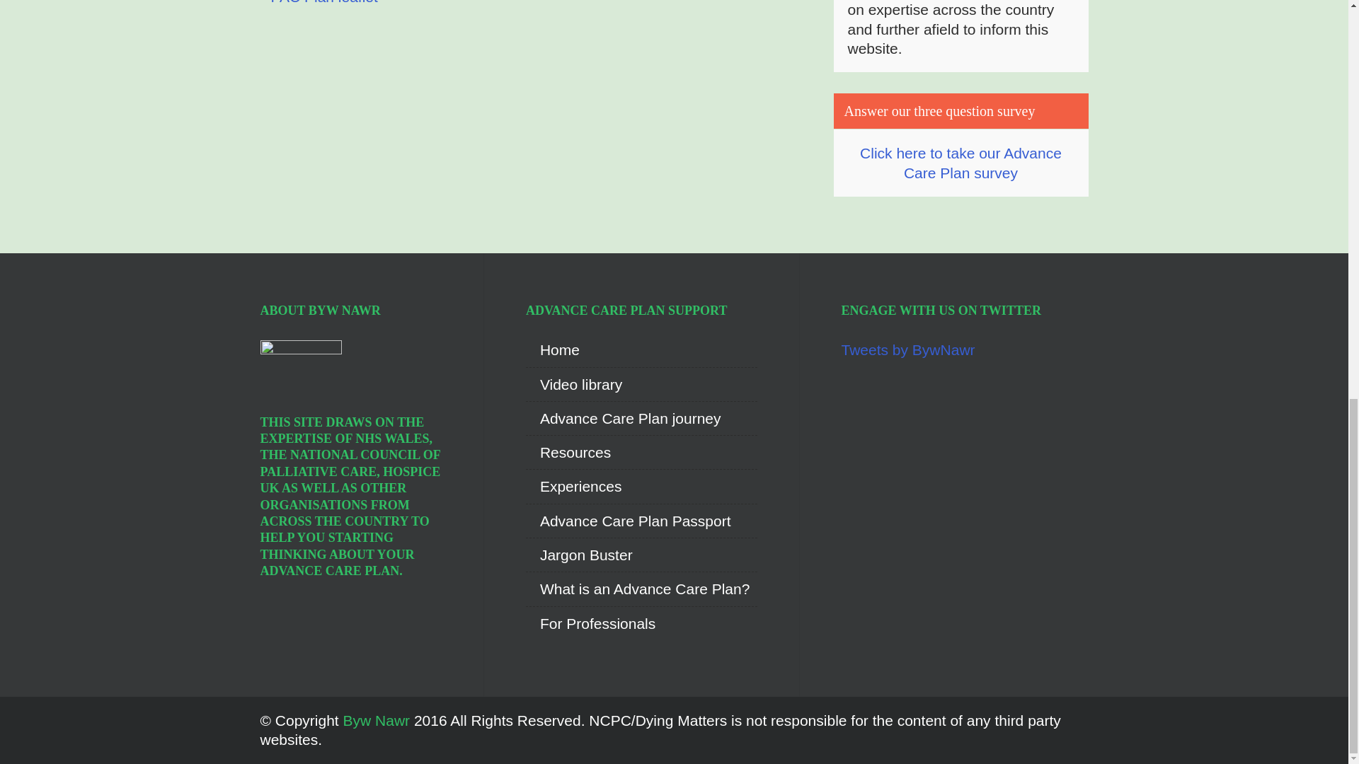 The image size is (1359, 764). What do you see at coordinates (961, 163) in the screenshot?
I see `Click here to take our Advance Care Plan survey` at bounding box center [961, 163].